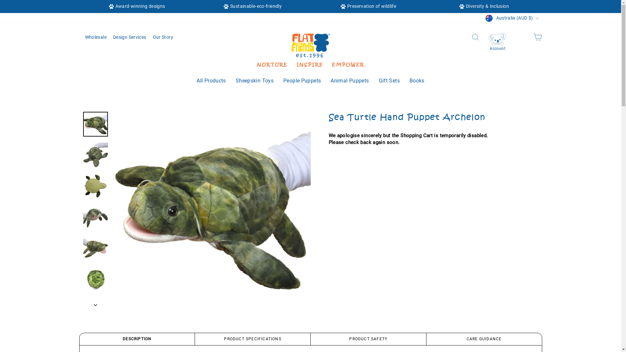 The width and height of the screenshot is (626, 352). What do you see at coordinates (130, 37) in the screenshot?
I see `Design Services` at bounding box center [130, 37].